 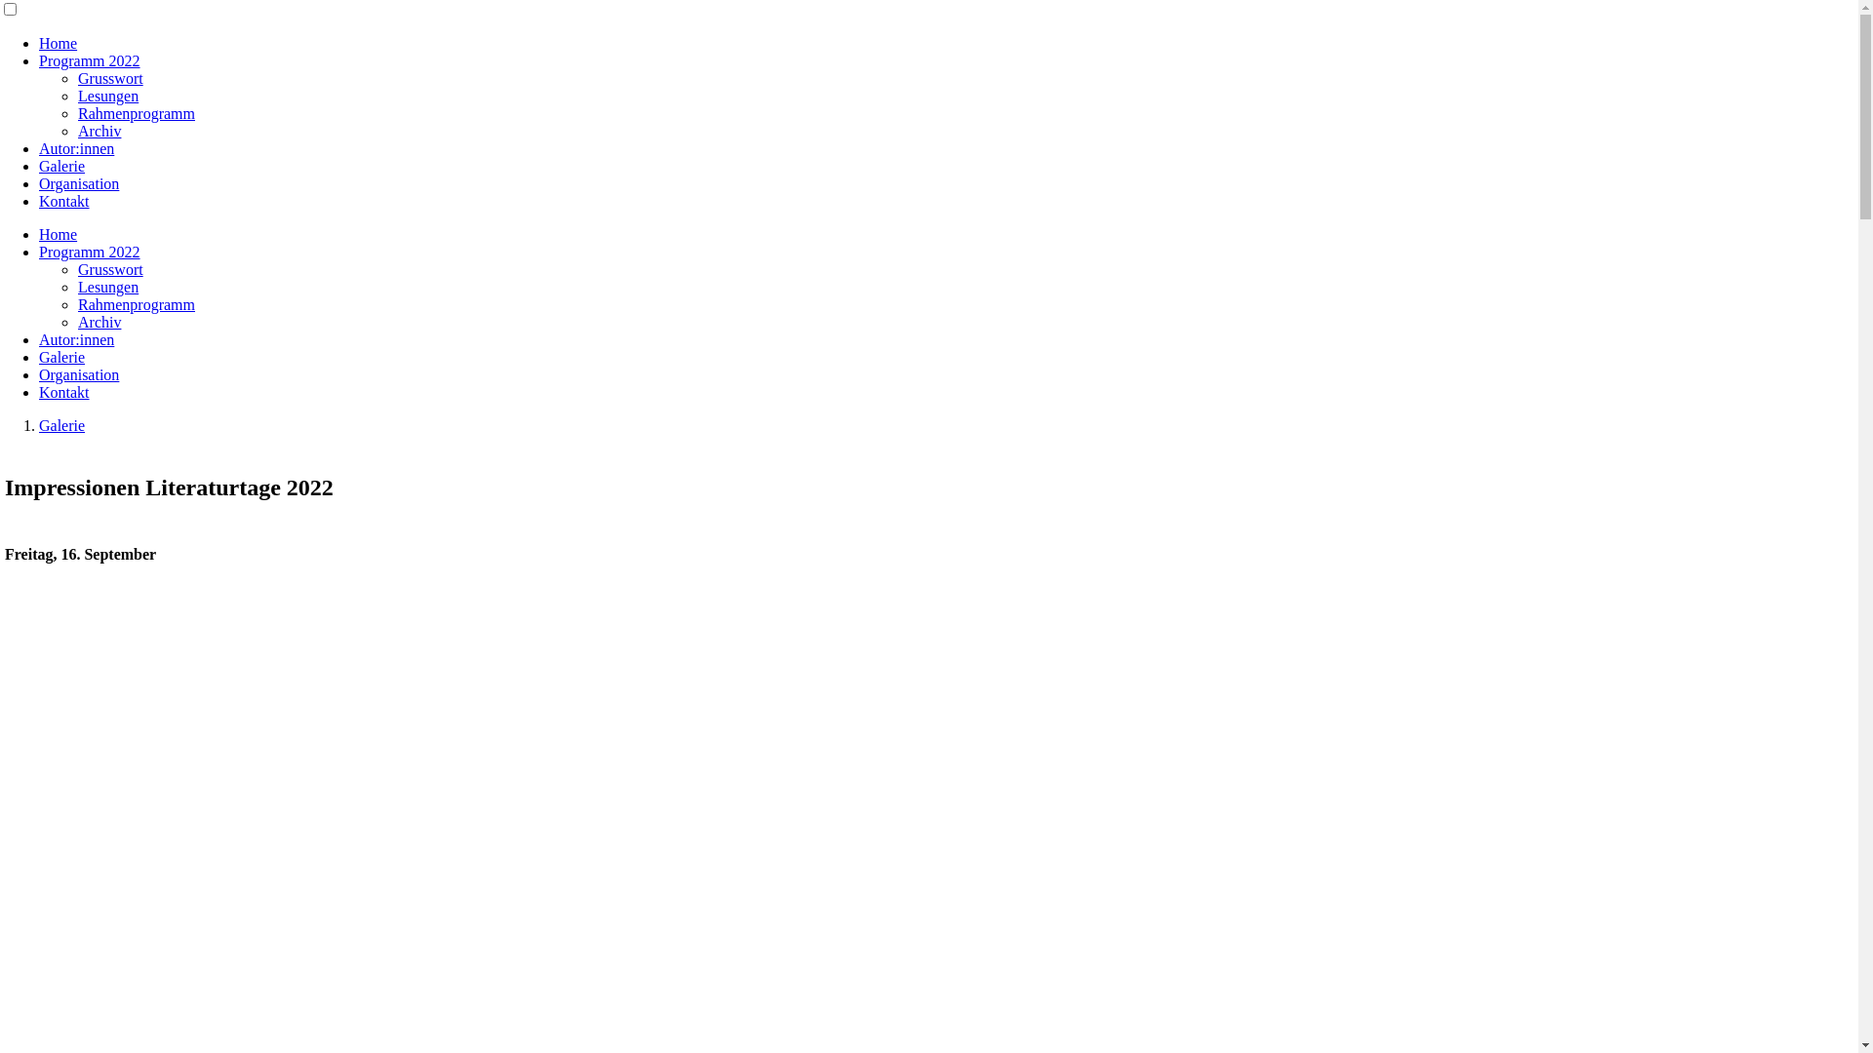 I want to click on Galerie, so click(x=62, y=357).